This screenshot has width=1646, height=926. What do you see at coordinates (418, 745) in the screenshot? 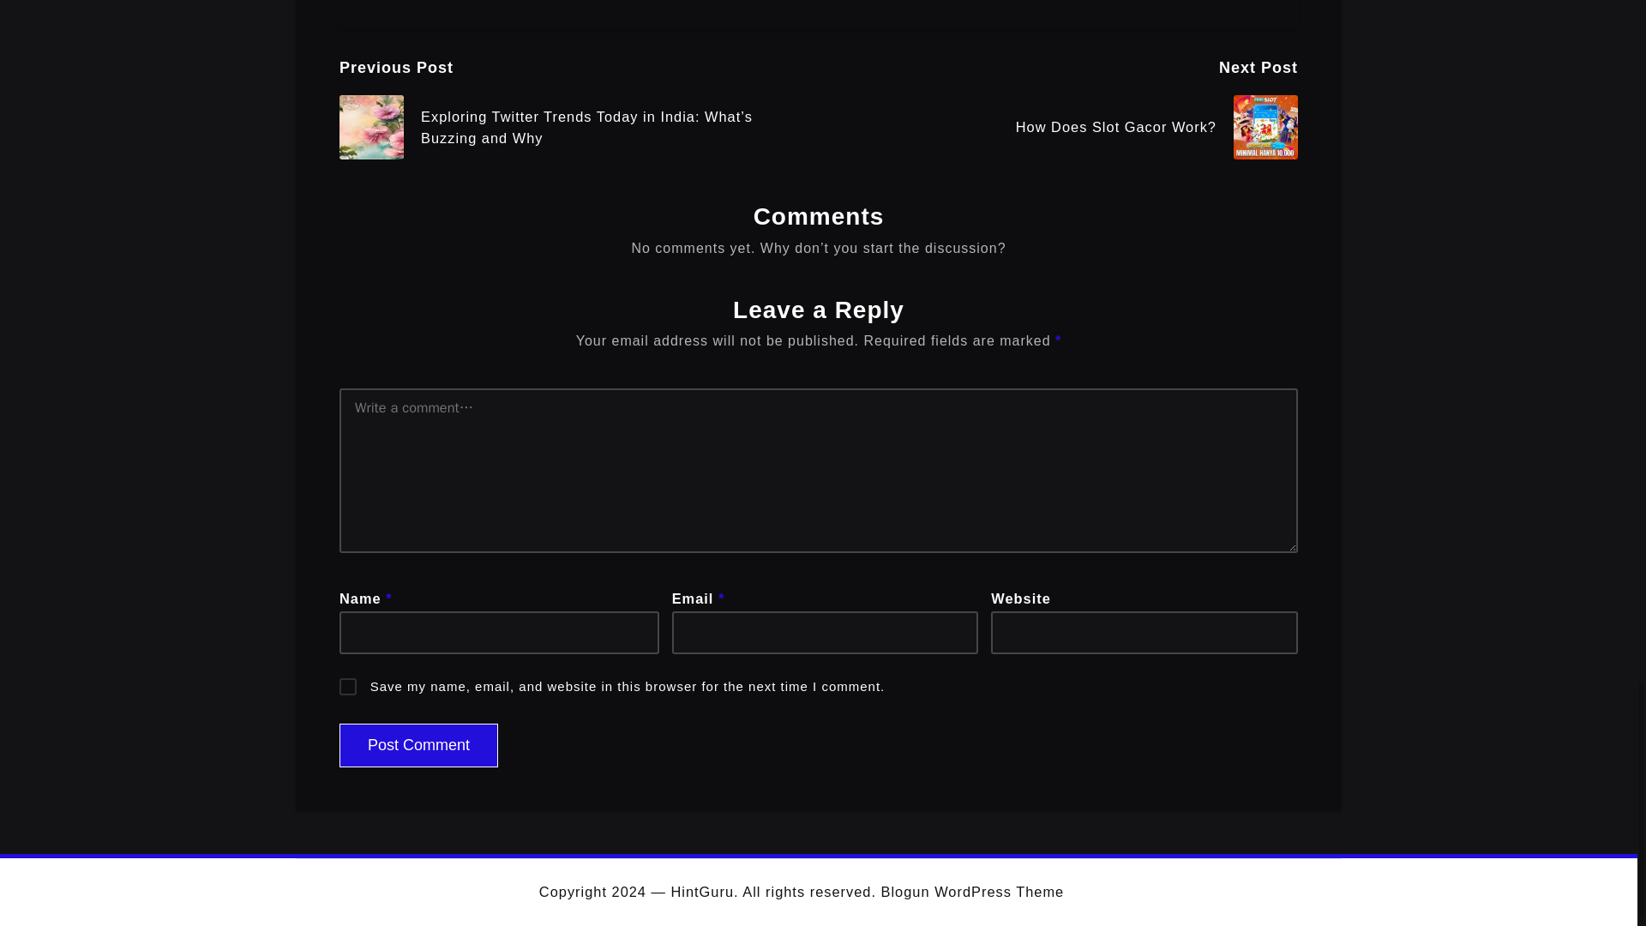
I see `Post Comment` at bounding box center [418, 745].